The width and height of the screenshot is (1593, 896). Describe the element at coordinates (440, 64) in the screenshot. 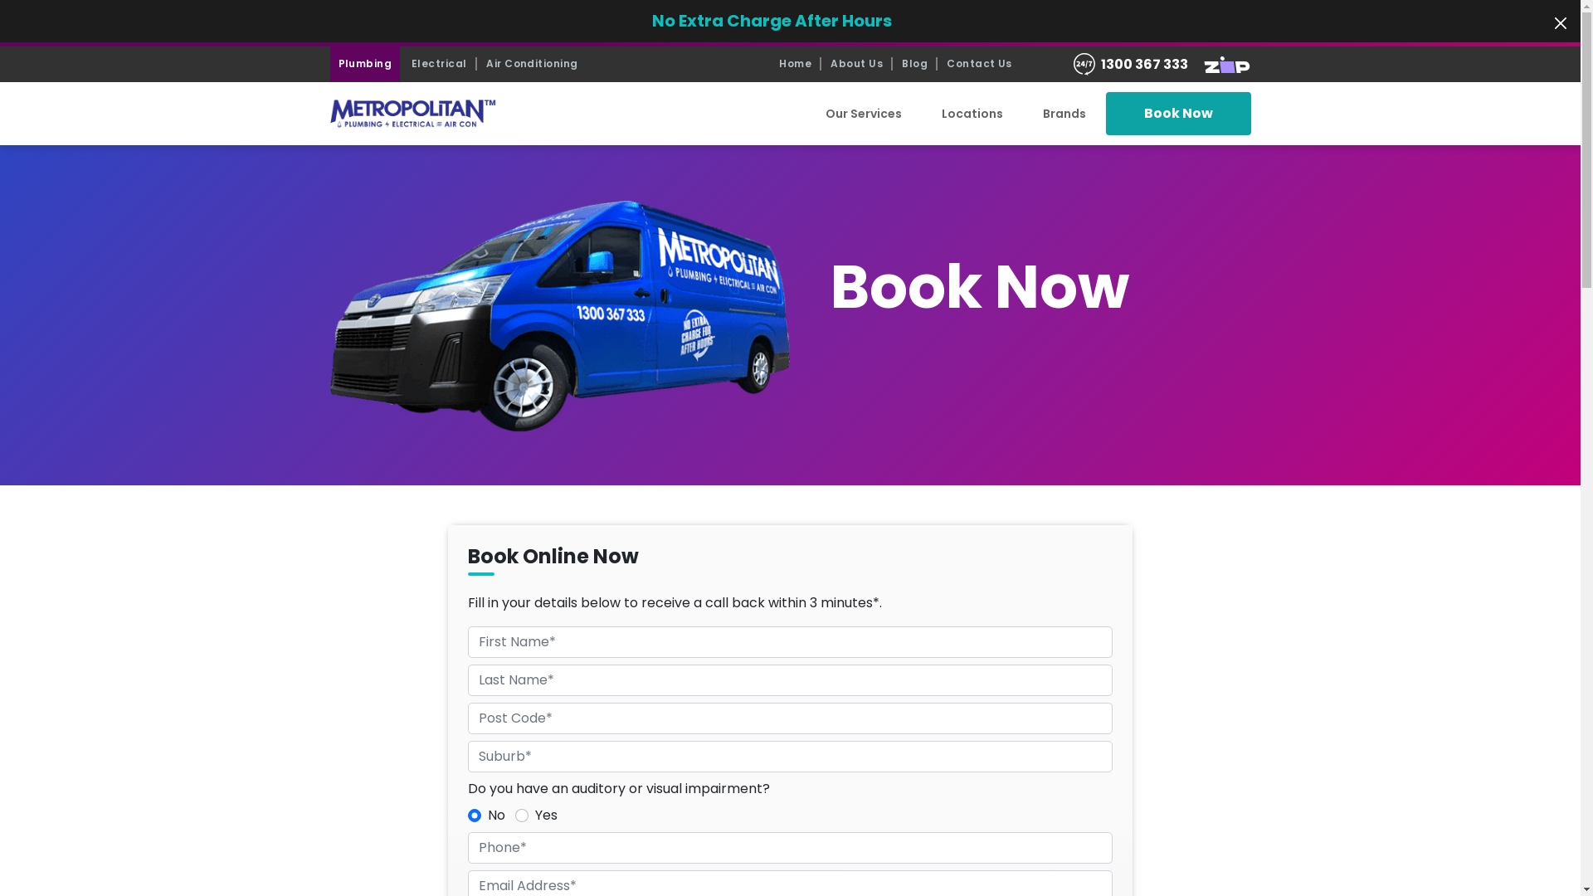

I see `Electrical` at that location.